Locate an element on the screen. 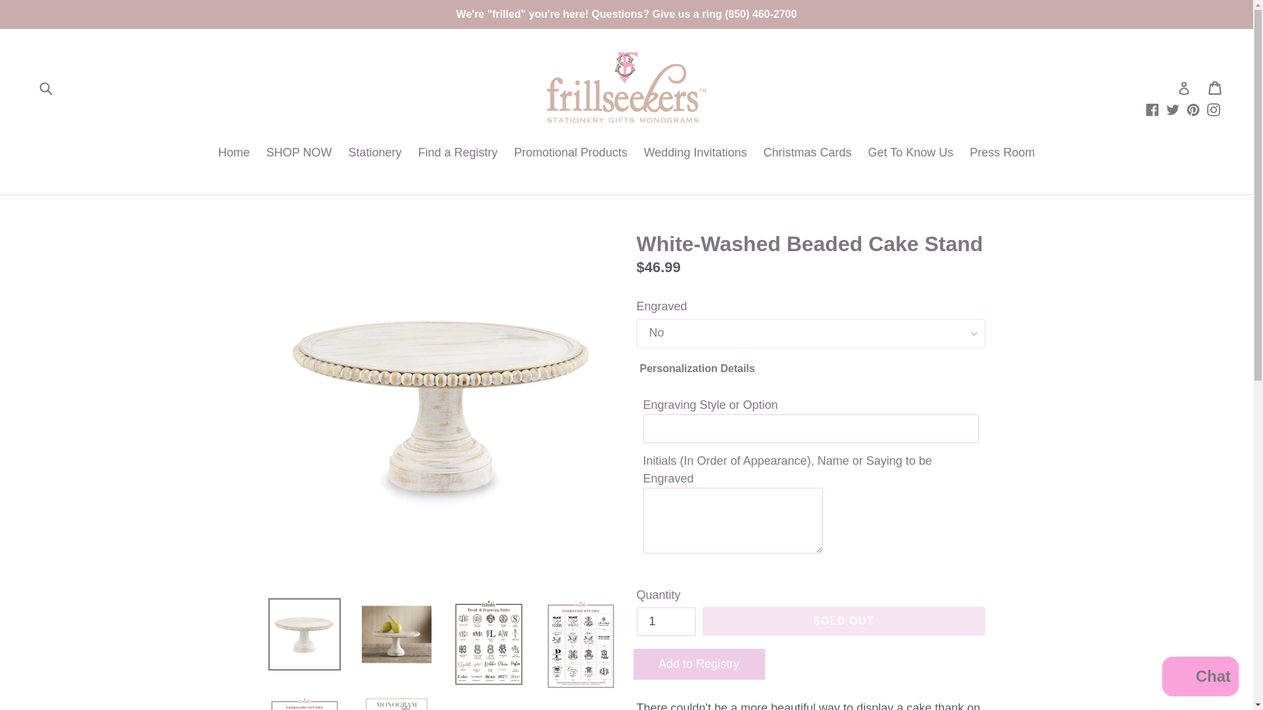  Frill Seekers Gifts on Twitter is located at coordinates (1172, 109).